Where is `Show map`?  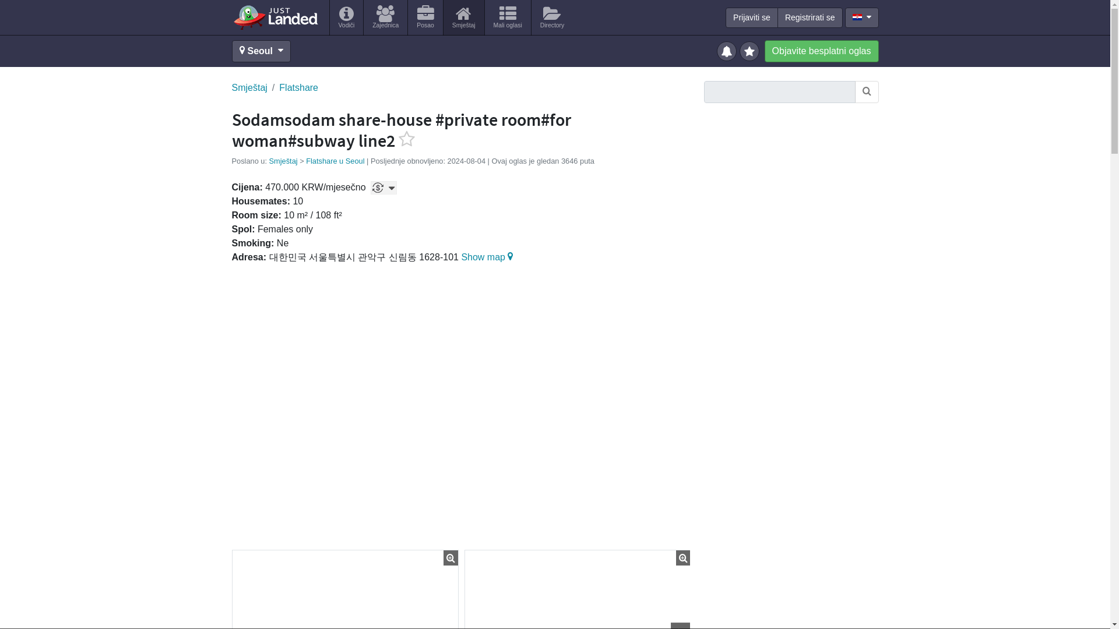 Show map is located at coordinates (488, 257).